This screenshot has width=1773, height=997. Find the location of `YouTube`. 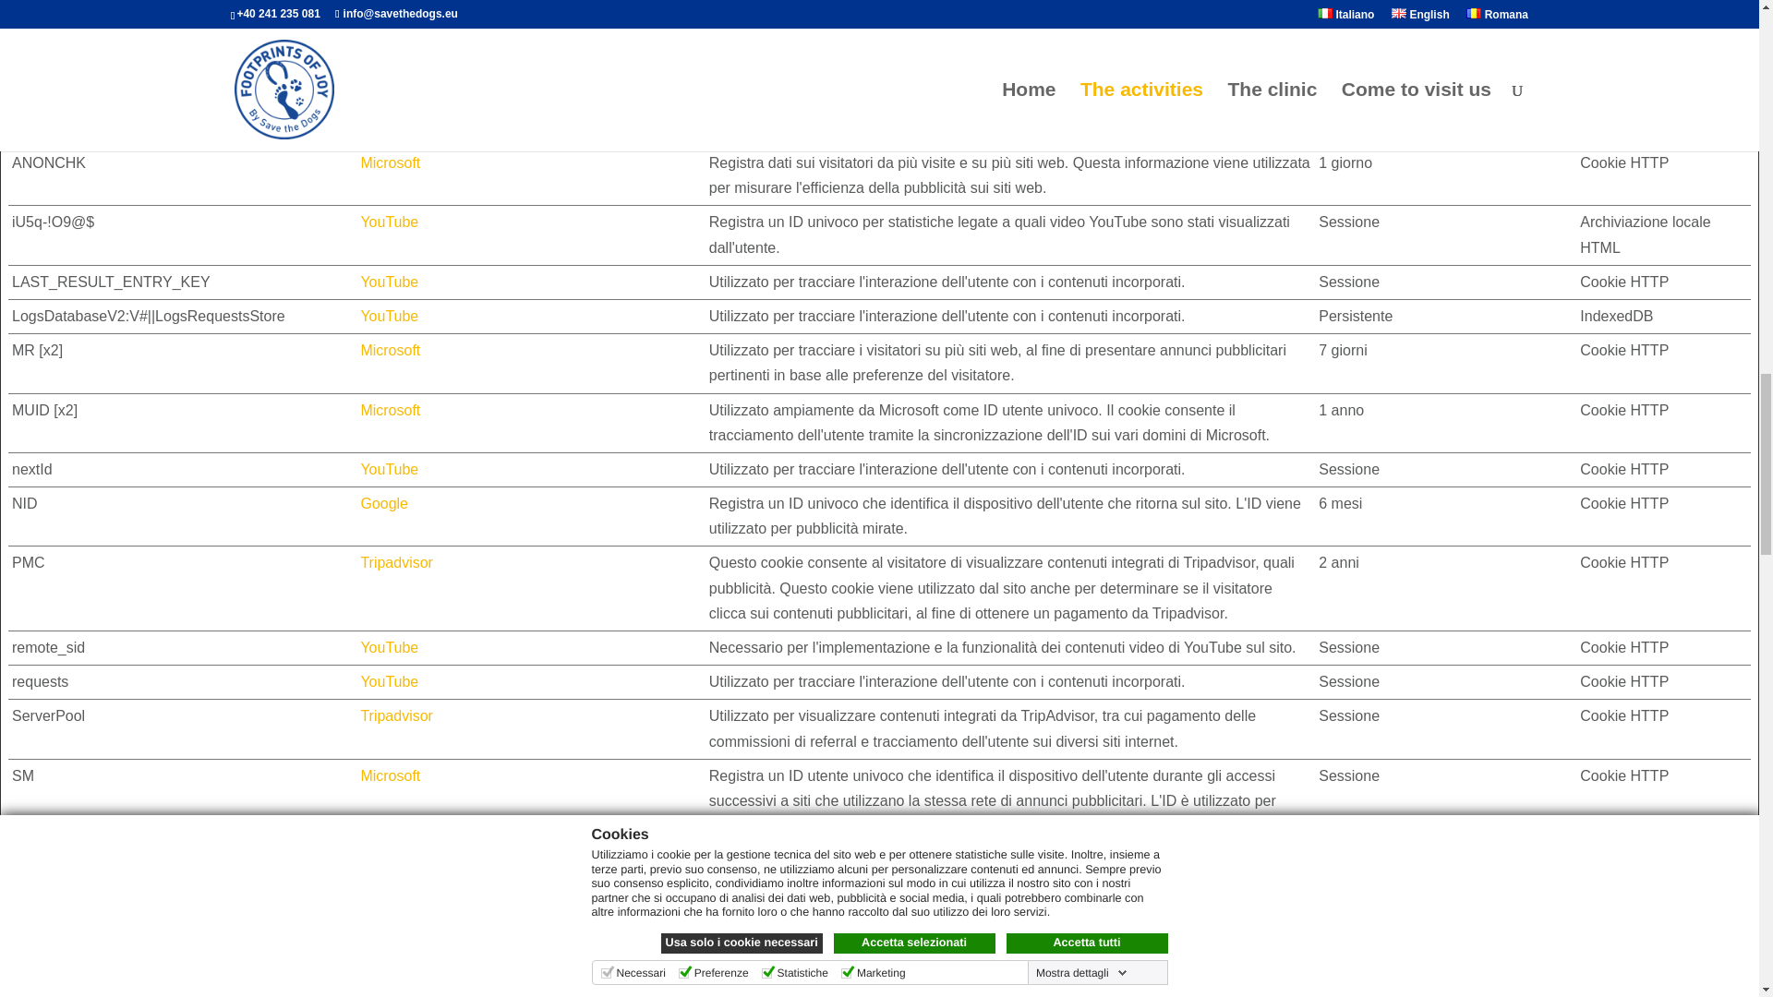

YouTube is located at coordinates (389, 316).